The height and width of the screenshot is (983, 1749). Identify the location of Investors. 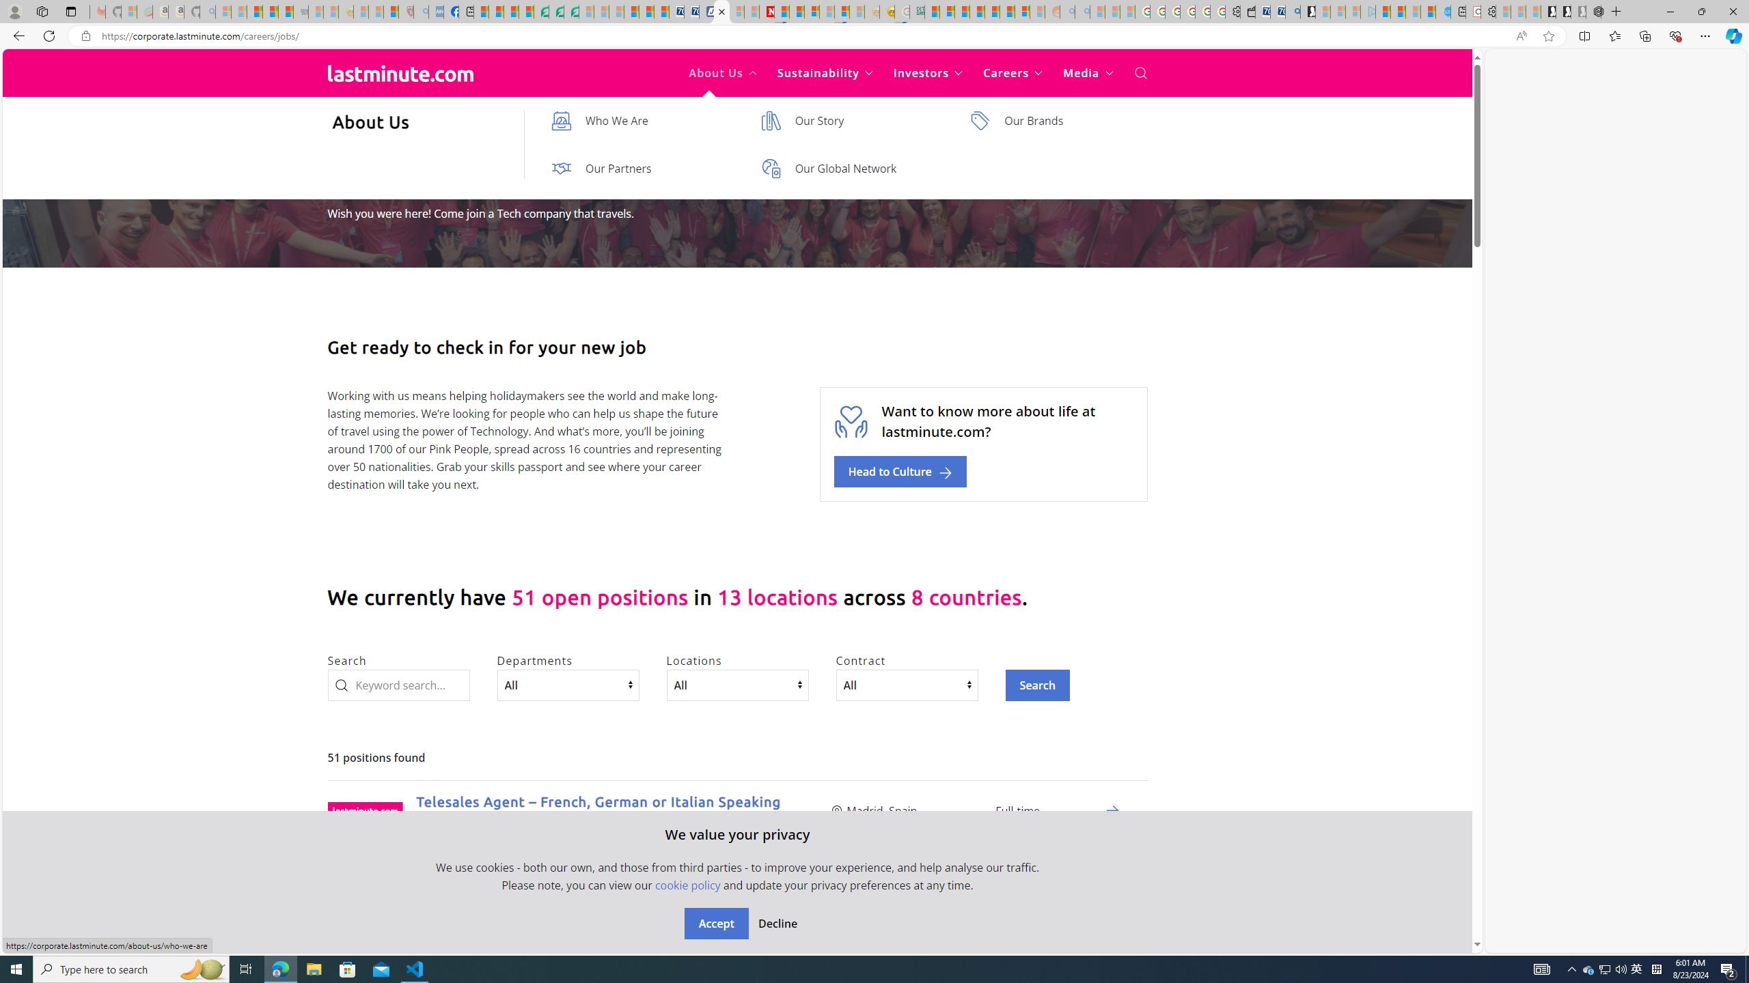
(928, 73).